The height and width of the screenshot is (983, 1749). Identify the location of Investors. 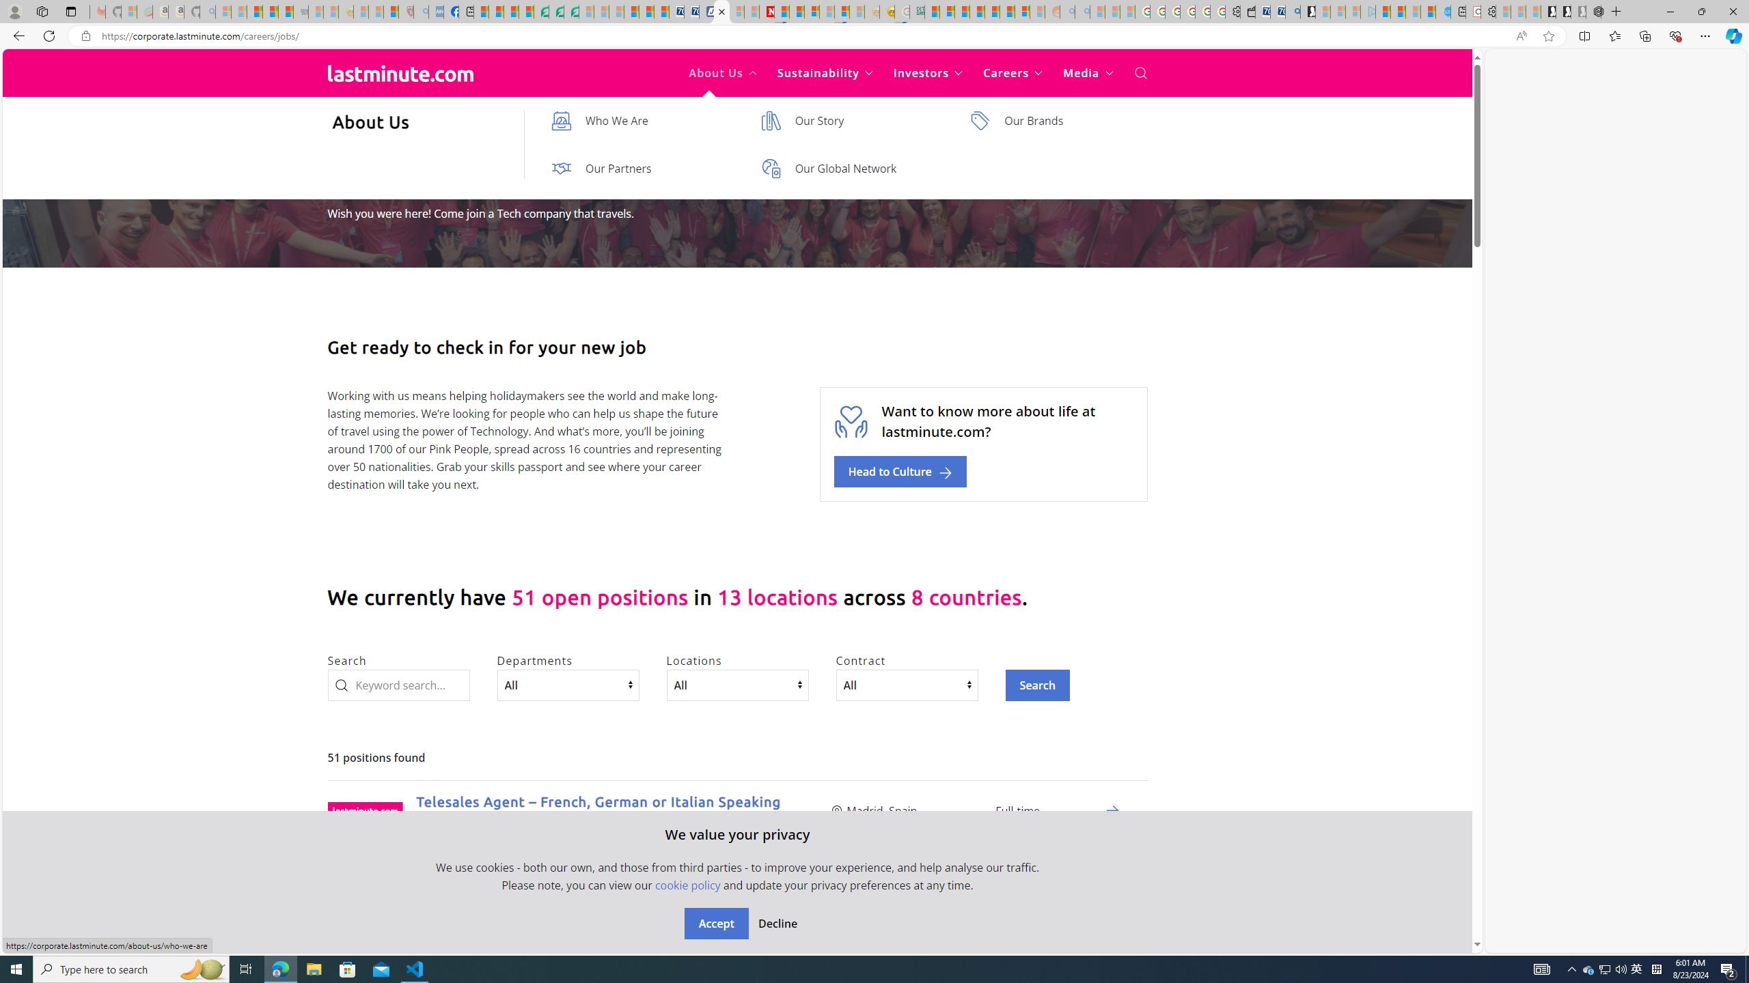
(928, 73).